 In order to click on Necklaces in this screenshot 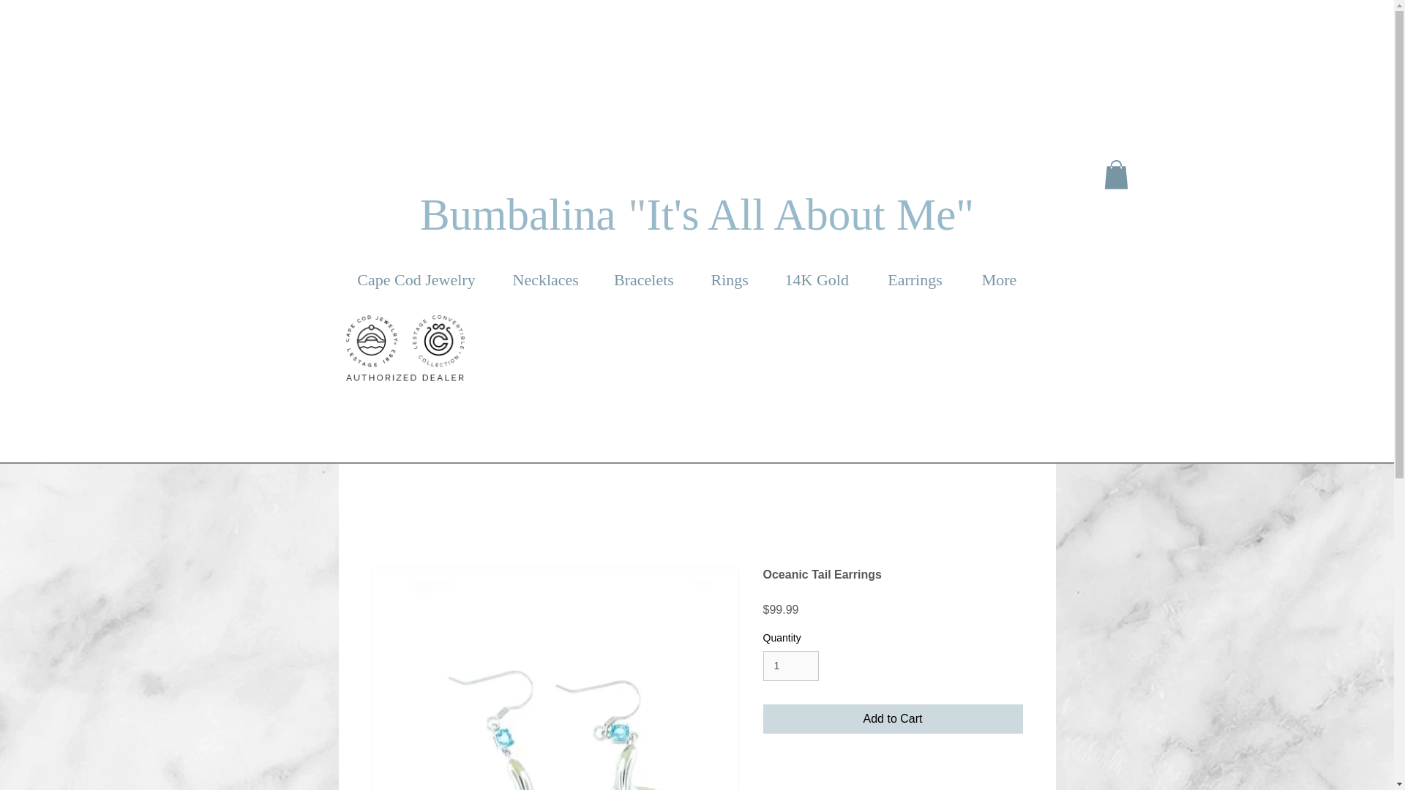, I will do `click(544, 279)`.